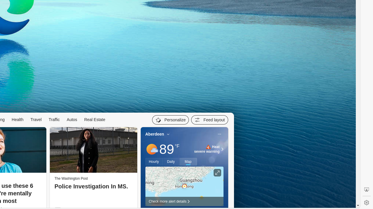 This screenshot has width=373, height=209. I want to click on Screenshot, so click(367, 190).